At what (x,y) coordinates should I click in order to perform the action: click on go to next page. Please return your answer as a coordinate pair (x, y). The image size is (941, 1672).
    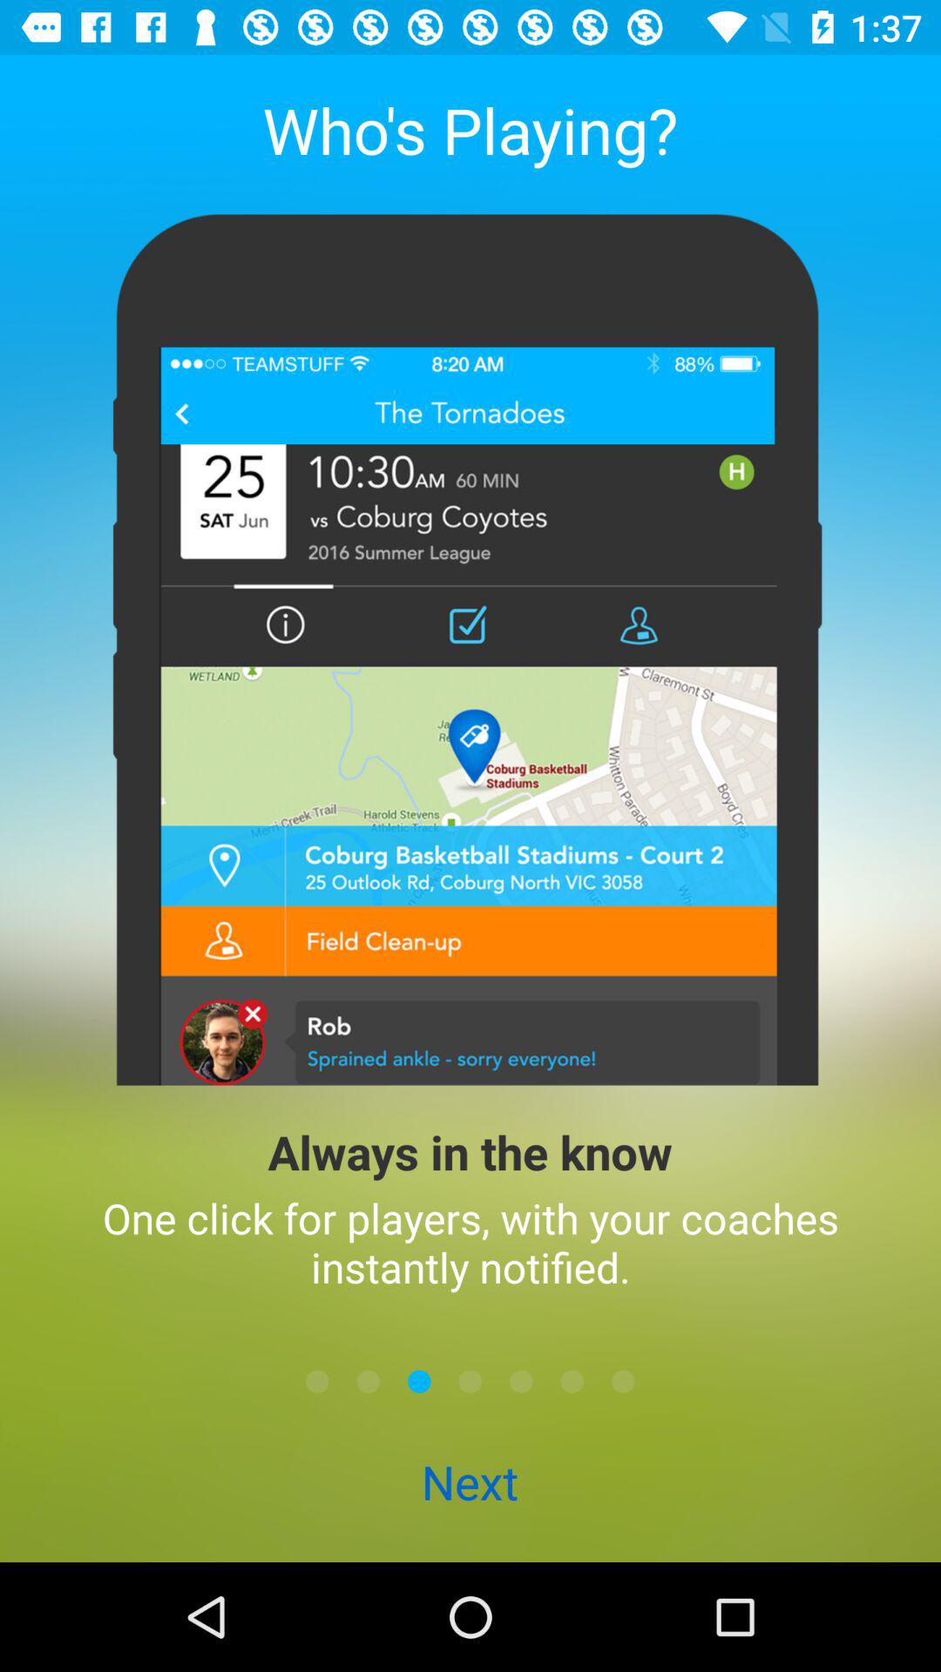
    Looking at the image, I should click on (470, 1381).